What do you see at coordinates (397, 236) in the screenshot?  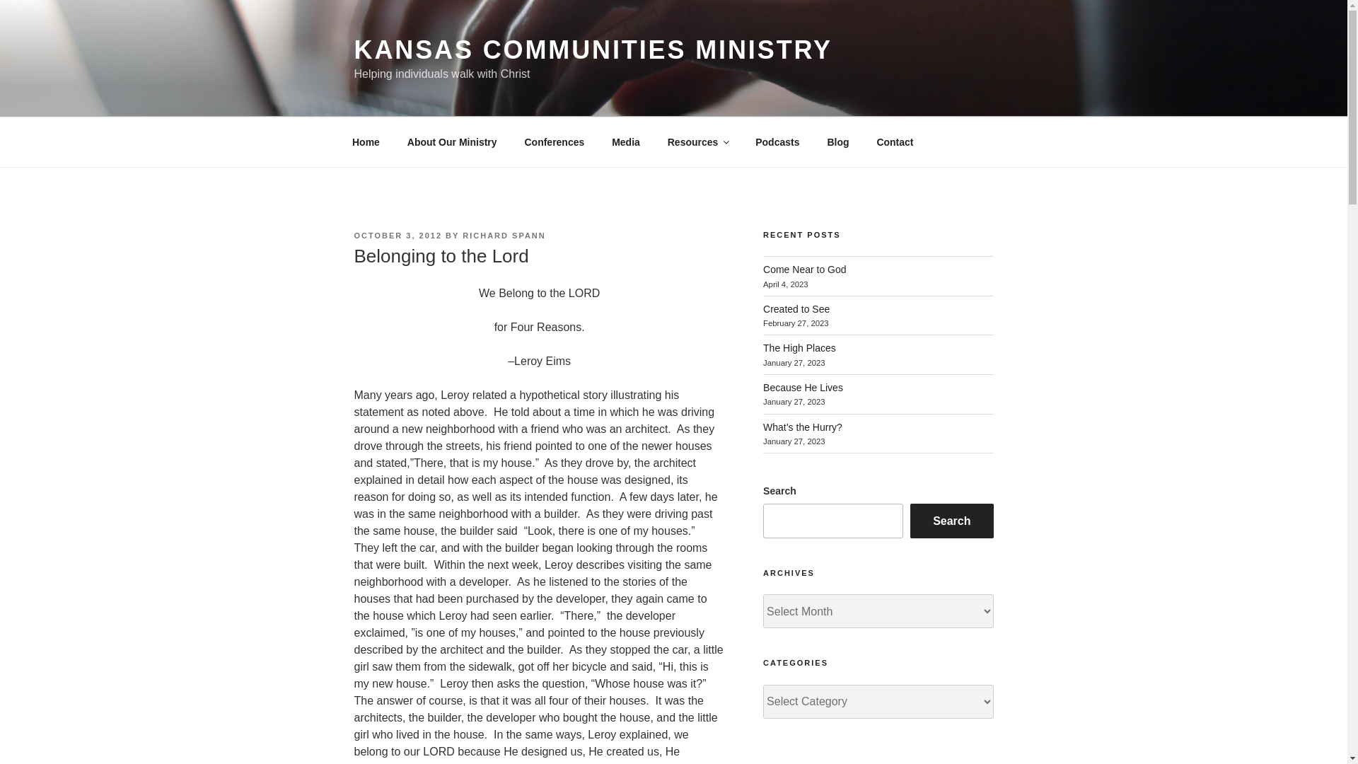 I see `OCTOBER 3, 2012` at bounding box center [397, 236].